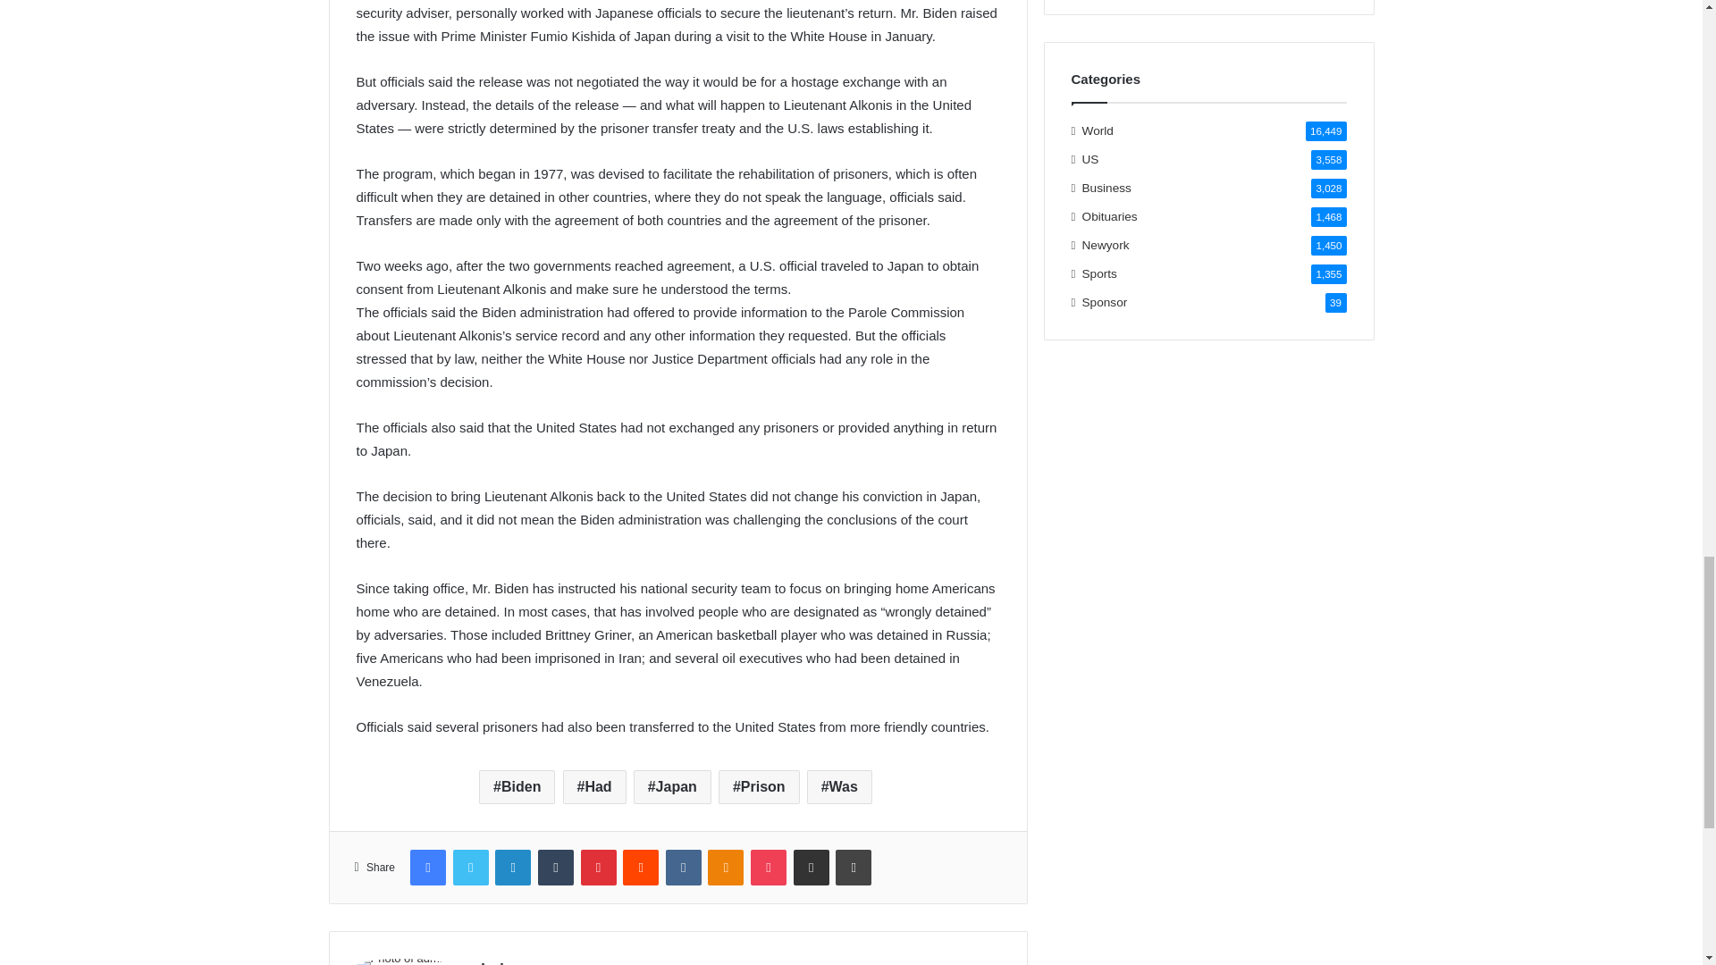 The image size is (1716, 965). What do you see at coordinates (427, 868) in the screenshot?
I see `Facebook` at bounding box center [427, 868].